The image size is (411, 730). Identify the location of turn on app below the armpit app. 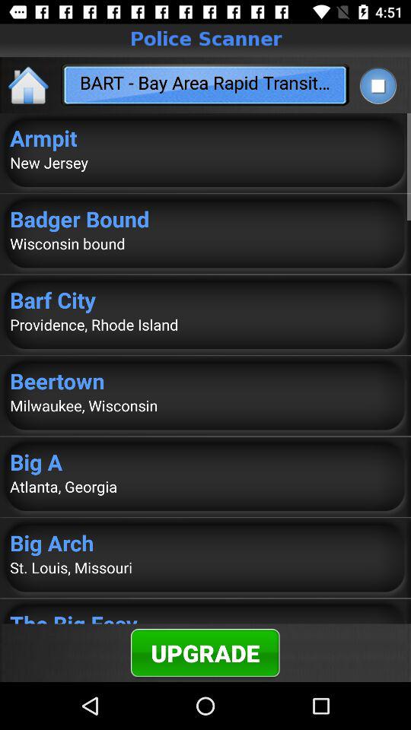
(205, 163).